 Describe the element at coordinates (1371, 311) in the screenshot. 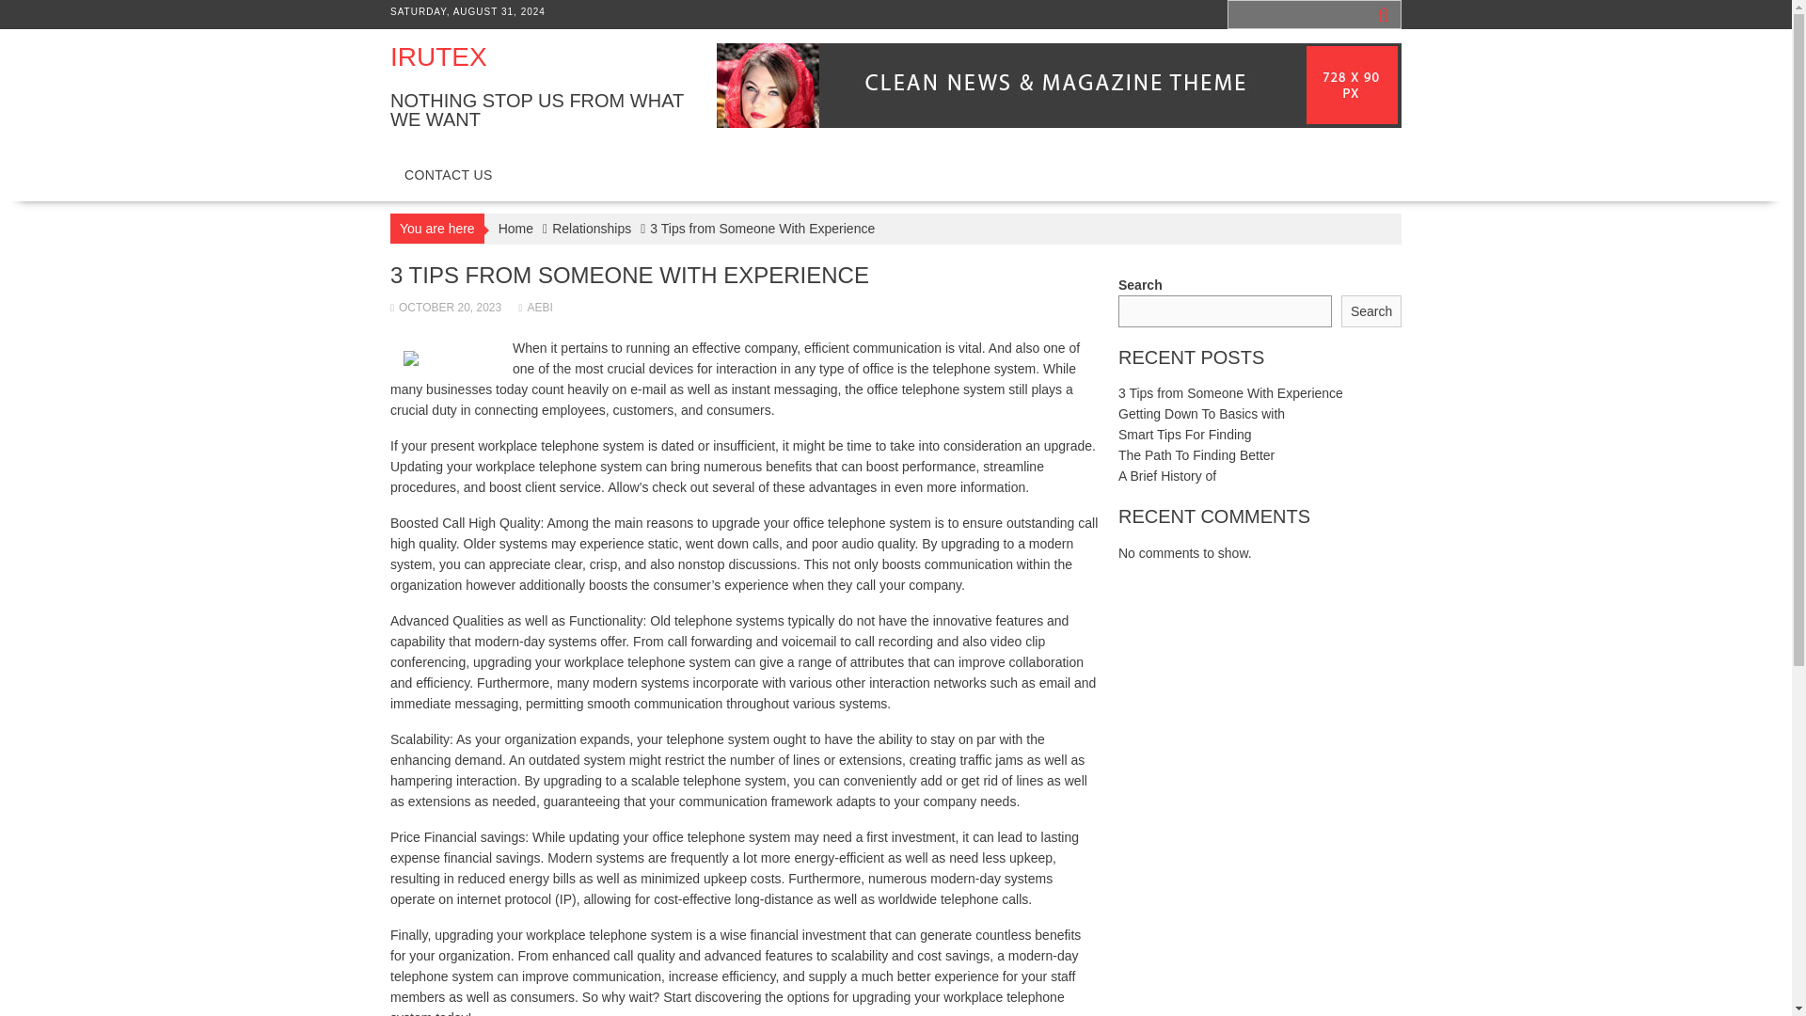

I see `Search` at that location.